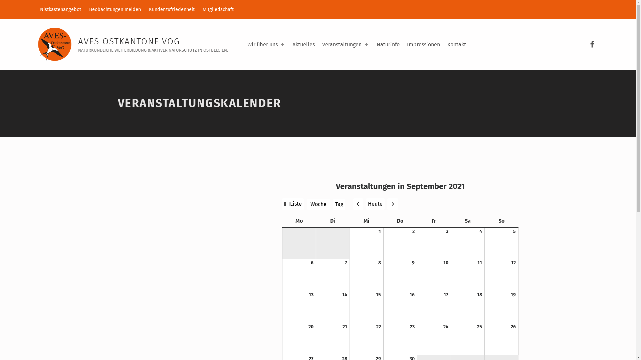 The image size is (641, 360). Describe the element at coordinates (339, 204) in the screenshot. I see `Tag` at that location.